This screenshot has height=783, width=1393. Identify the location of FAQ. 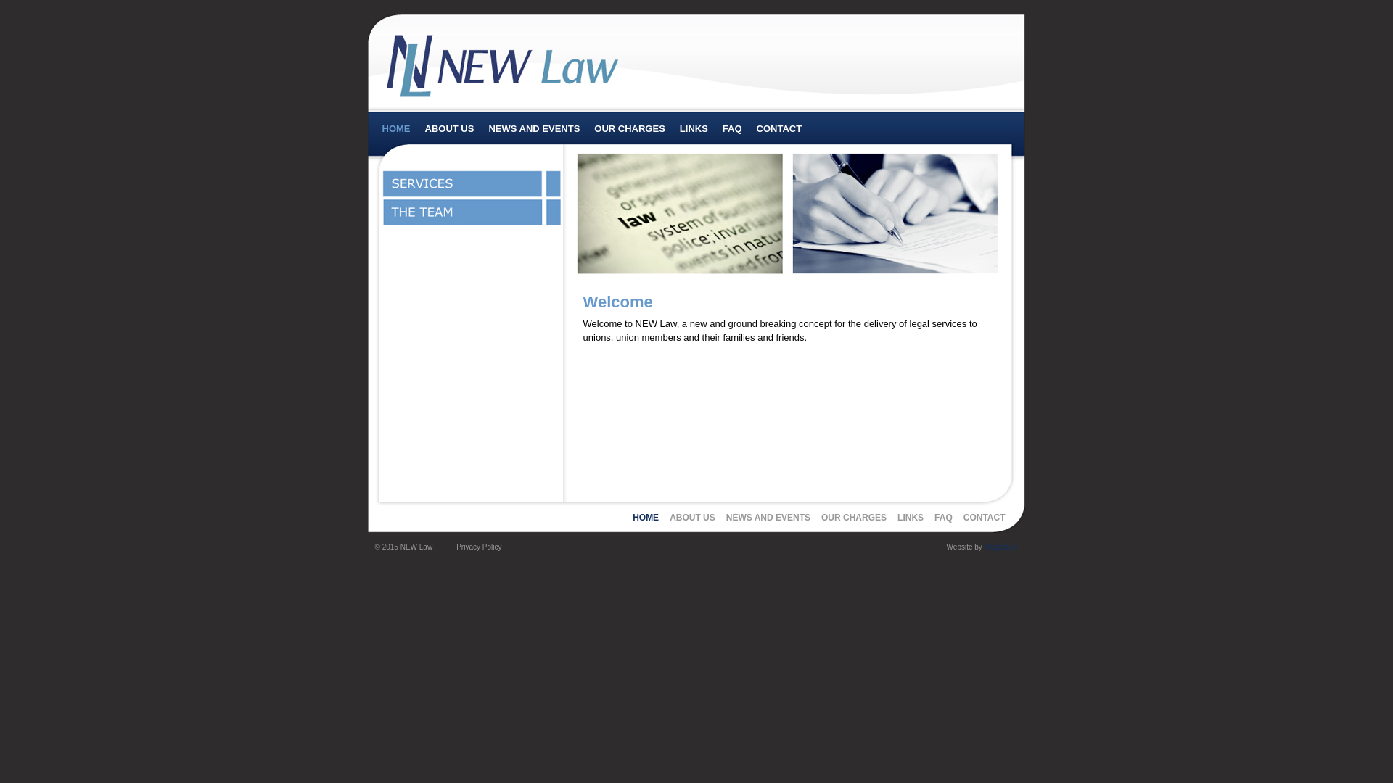
(733, 129).